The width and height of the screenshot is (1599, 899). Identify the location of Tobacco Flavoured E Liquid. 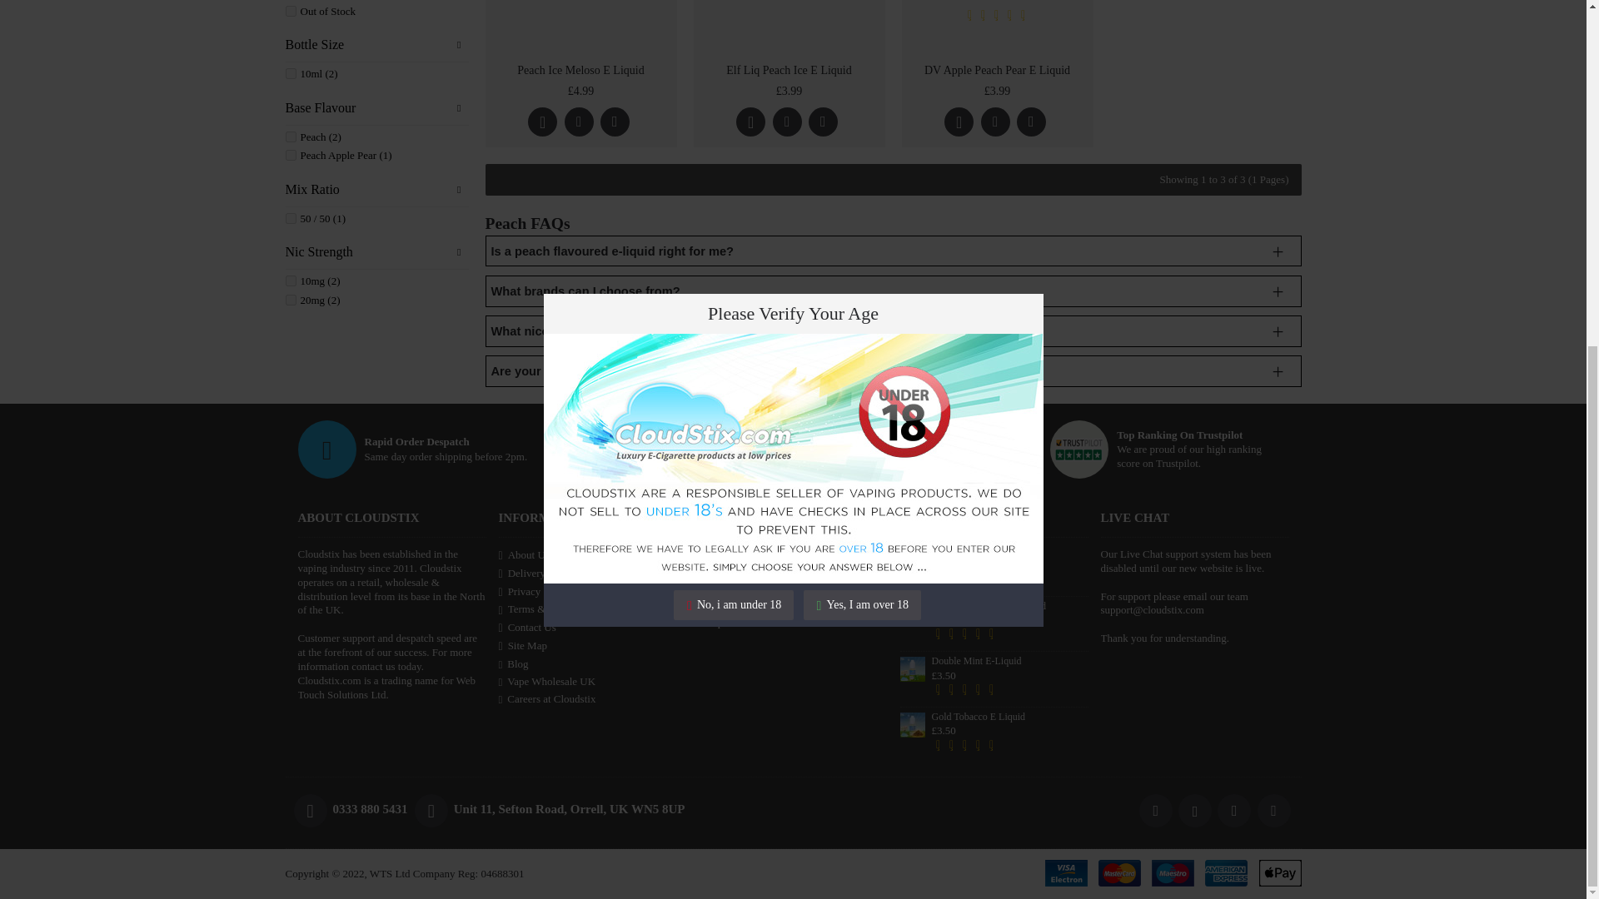
(911, 613).